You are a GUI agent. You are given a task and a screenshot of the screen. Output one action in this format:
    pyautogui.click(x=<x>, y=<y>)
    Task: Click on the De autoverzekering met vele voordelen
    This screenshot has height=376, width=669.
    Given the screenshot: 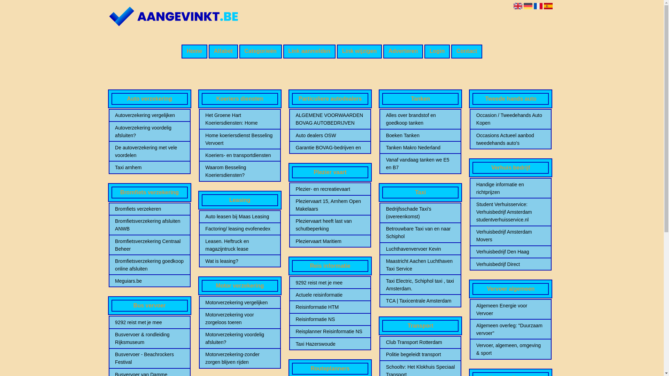 What is the action you would take?
    pyautogui.click(x=149, y=151)
    